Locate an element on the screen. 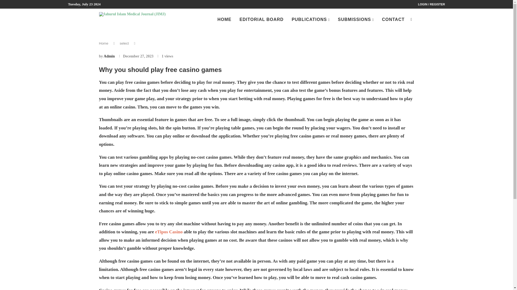 The image size is (517, 290). EDITORIAL BOARD is located at coordinates (261, 20).